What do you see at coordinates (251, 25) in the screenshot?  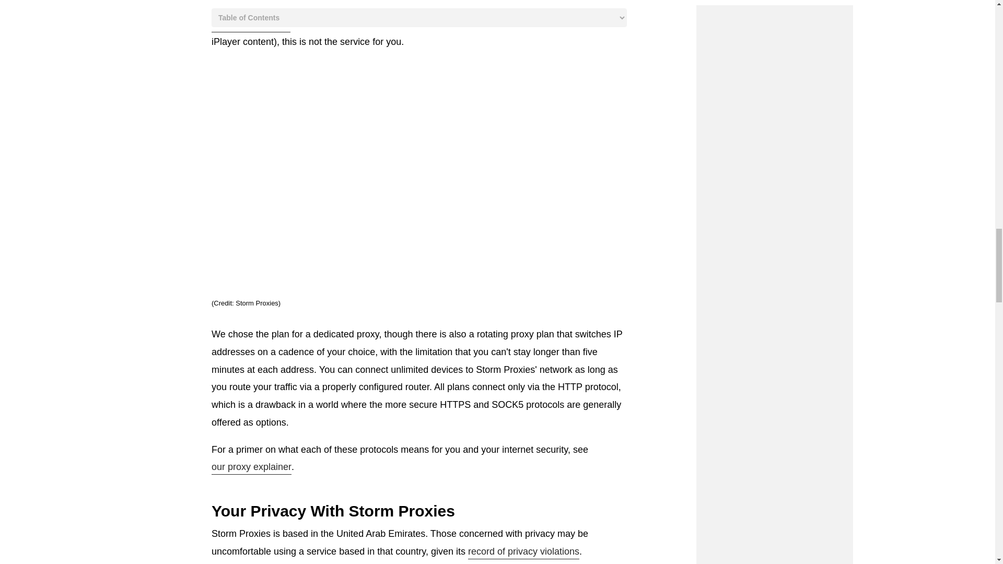 I see `spoof your location` at bounding box center [251, 25].